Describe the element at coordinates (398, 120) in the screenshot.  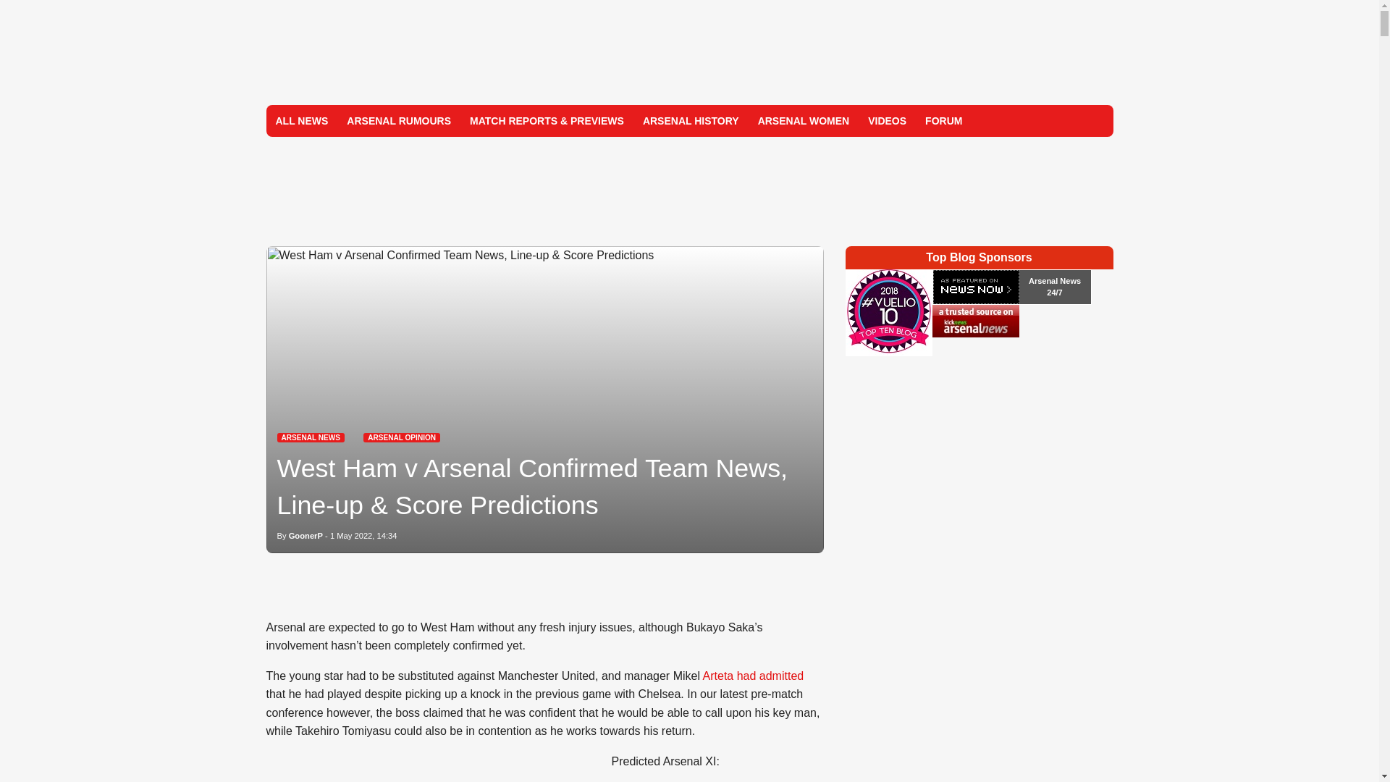
I see `ARSENAL RUMOURS` at that location.